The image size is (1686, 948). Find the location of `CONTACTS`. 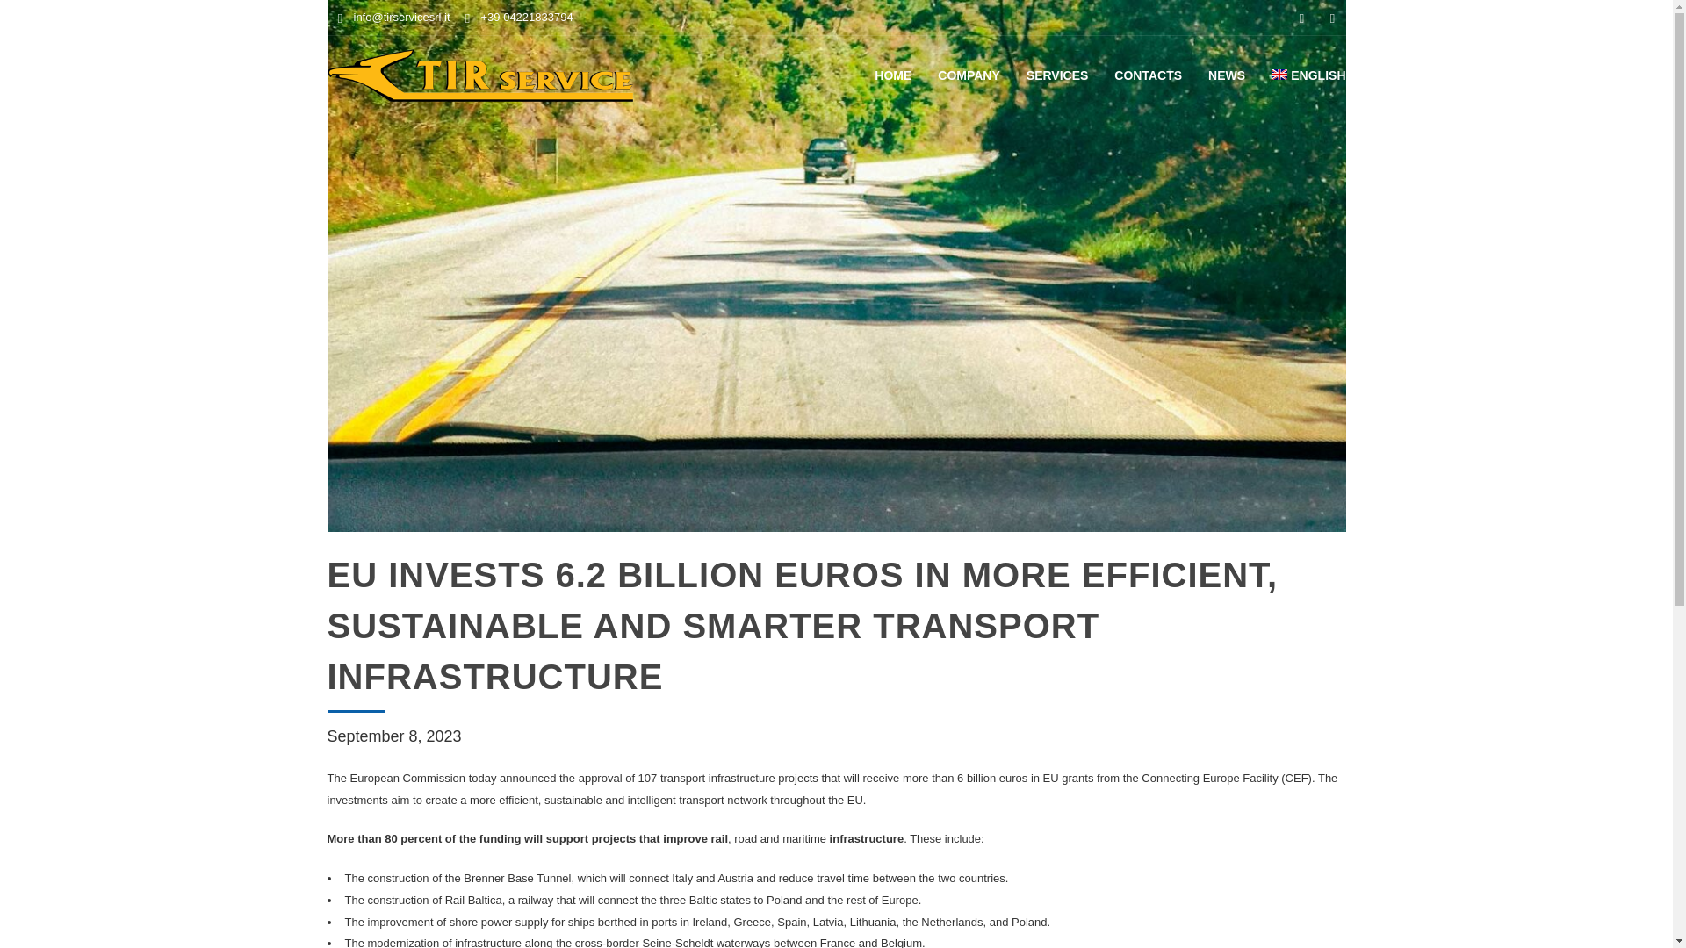

CONTACTS is located at coordinates (1148, 75).